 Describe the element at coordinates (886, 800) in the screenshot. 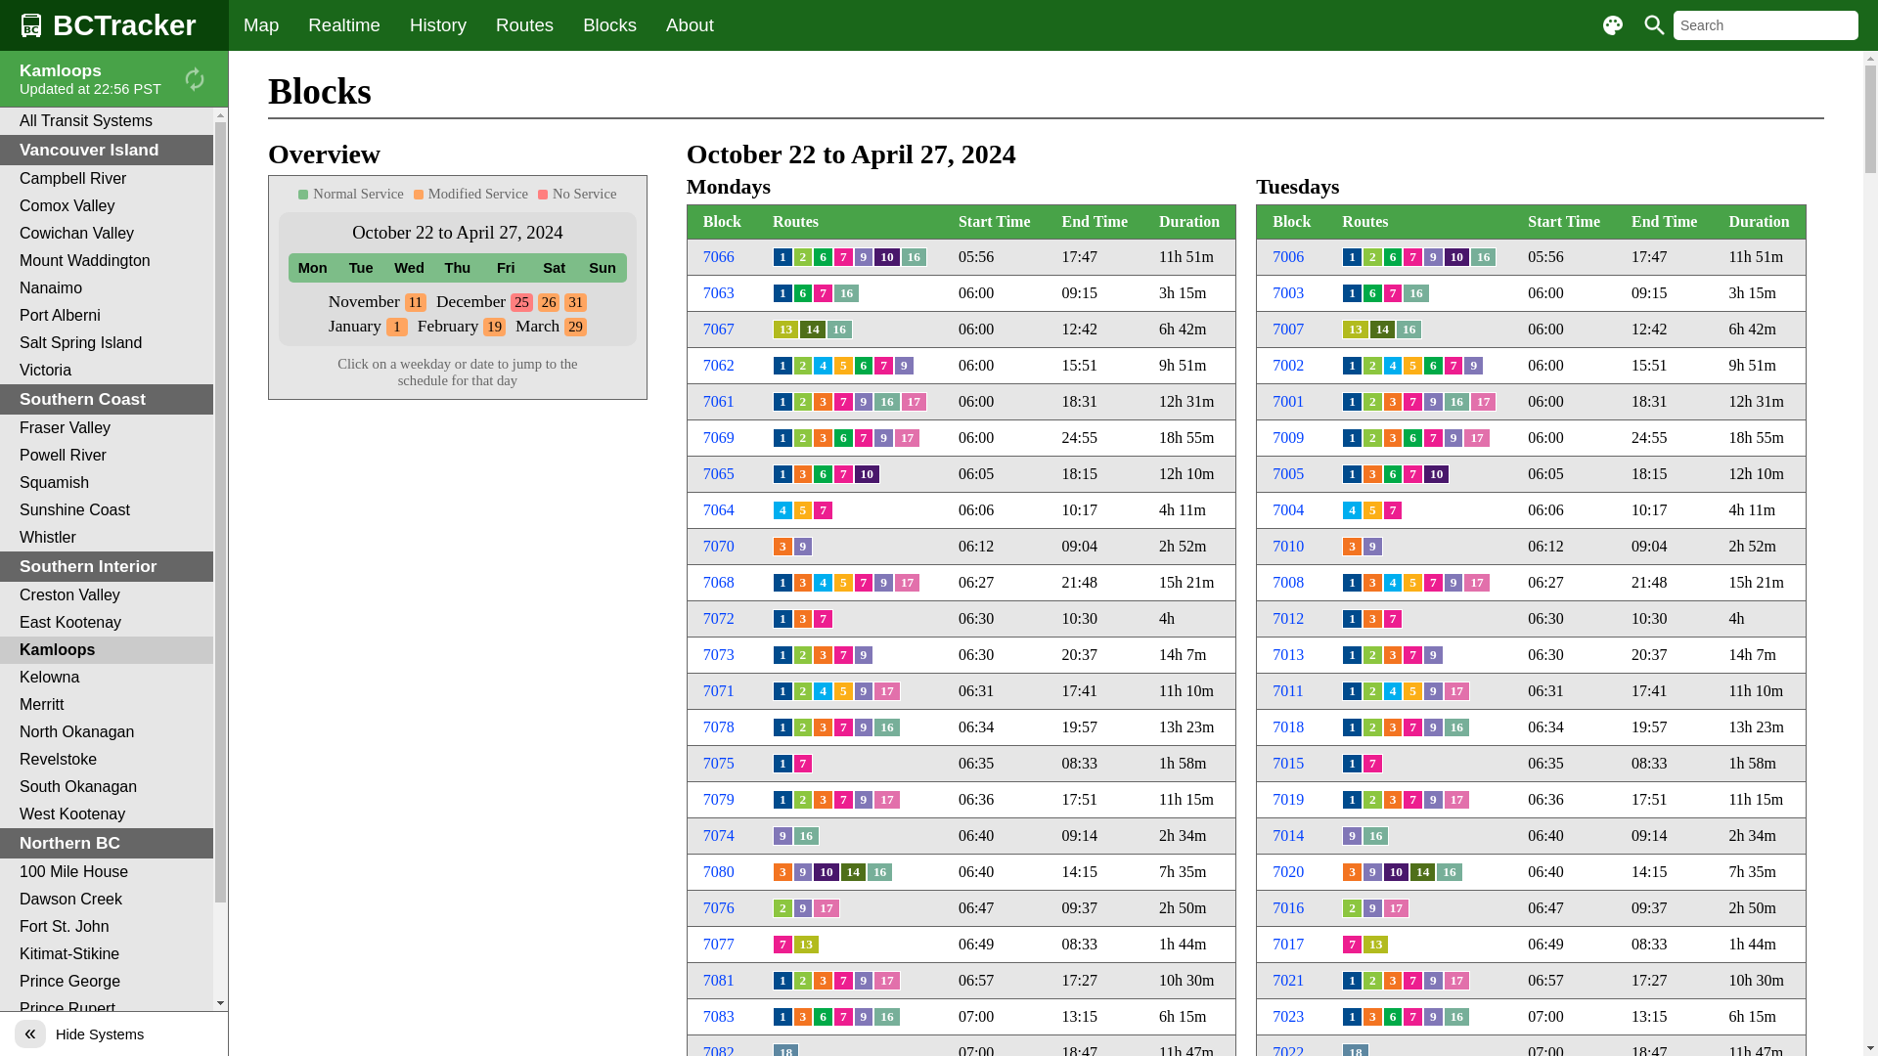

I see `17` at that location.